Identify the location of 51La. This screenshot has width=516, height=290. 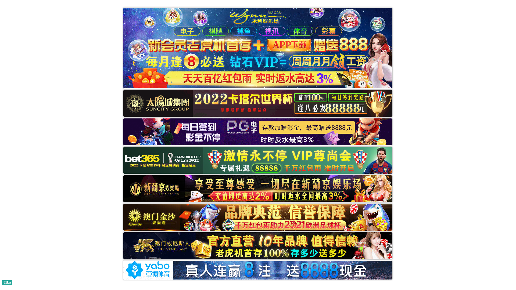
(7, 282).